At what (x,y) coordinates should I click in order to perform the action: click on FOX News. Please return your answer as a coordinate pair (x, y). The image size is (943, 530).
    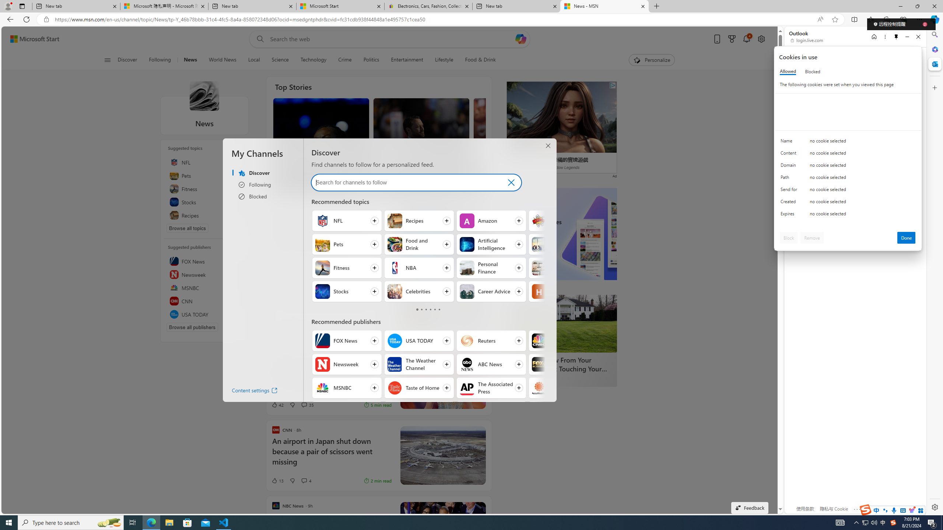
    Looking at the image, I should click on (323, 341).